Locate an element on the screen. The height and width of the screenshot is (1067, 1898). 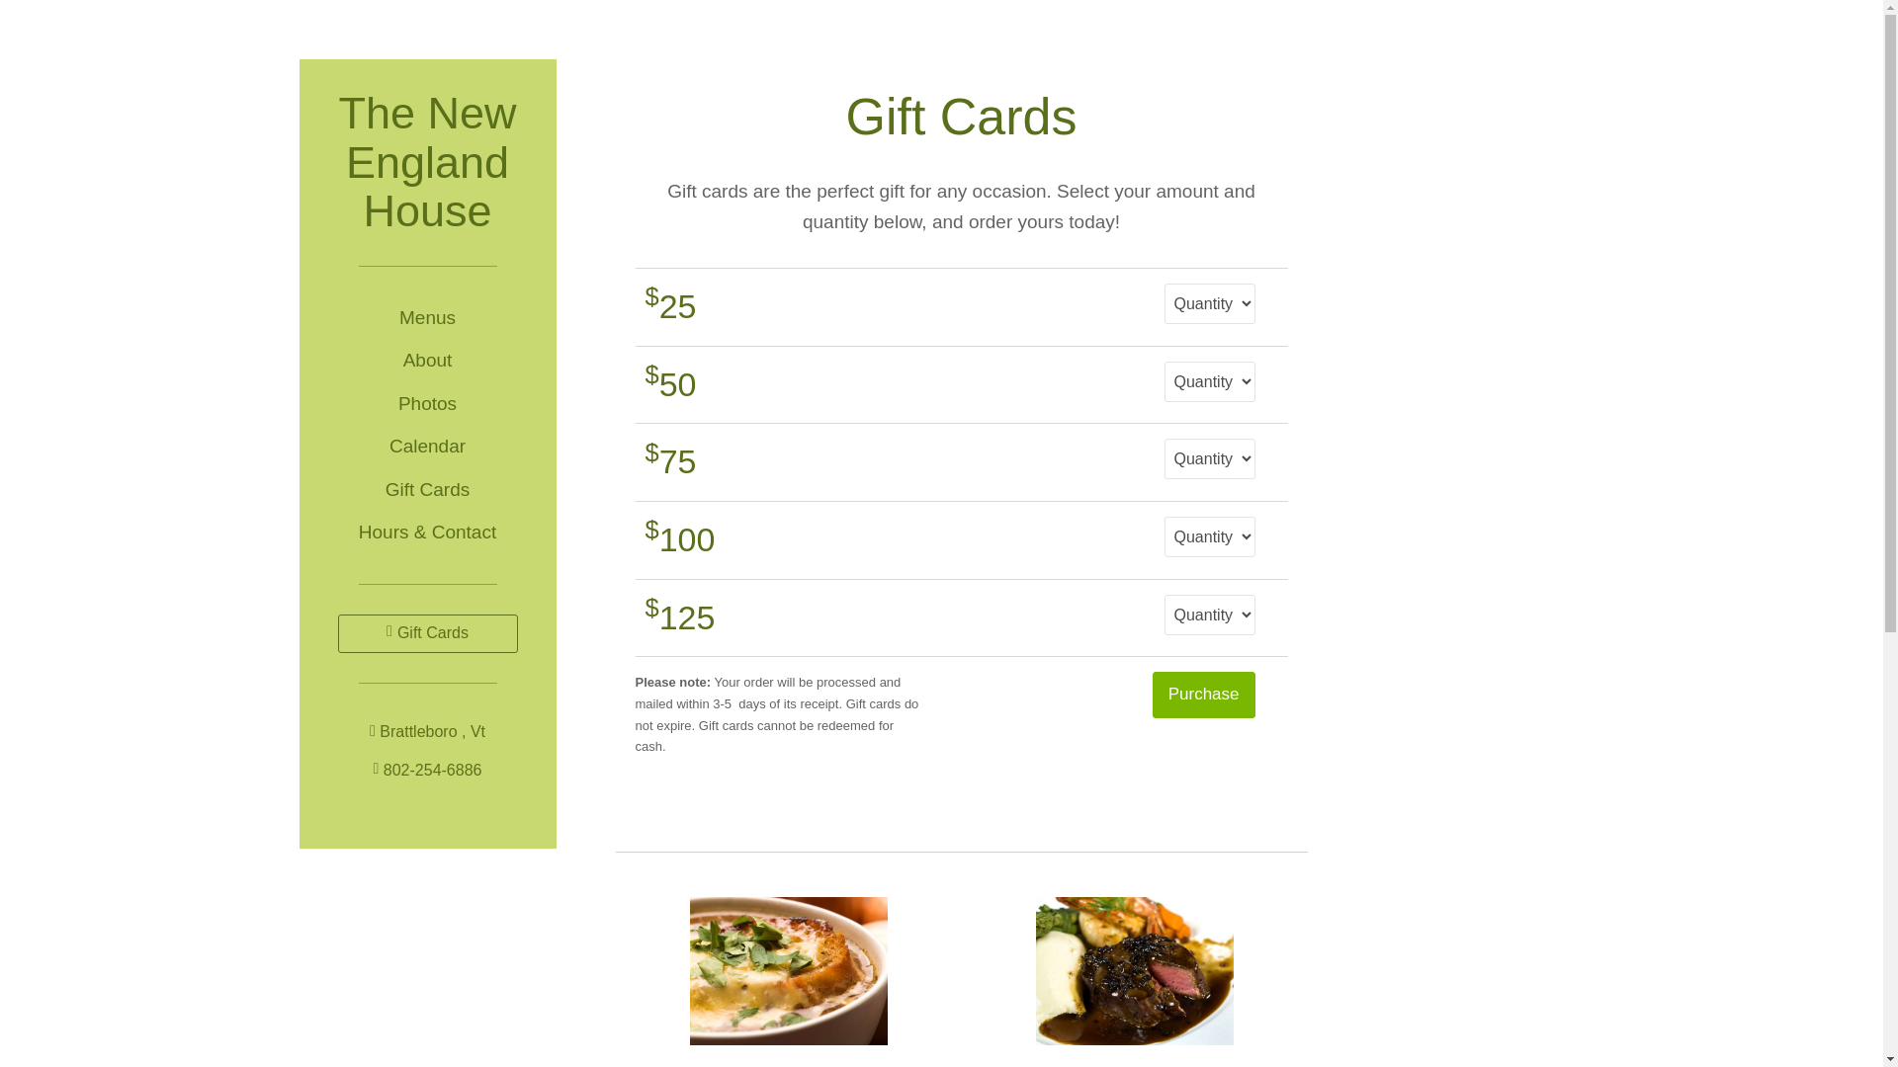
About is located at coordinates (427, 360).